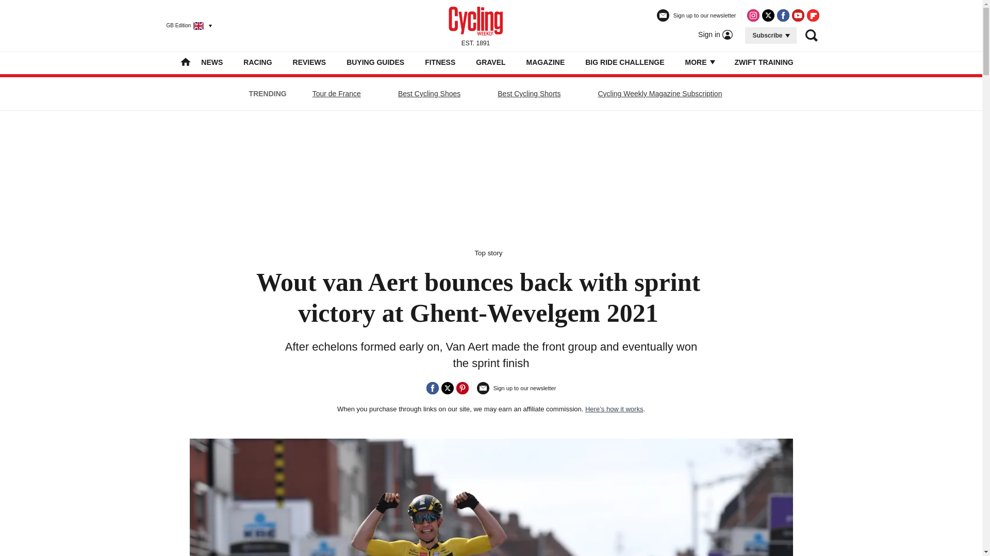 The height and width of the screenshot is (556, 990). Describe the element at coordinates (488, 252) in the screenshot. I see `Top story` at that location.